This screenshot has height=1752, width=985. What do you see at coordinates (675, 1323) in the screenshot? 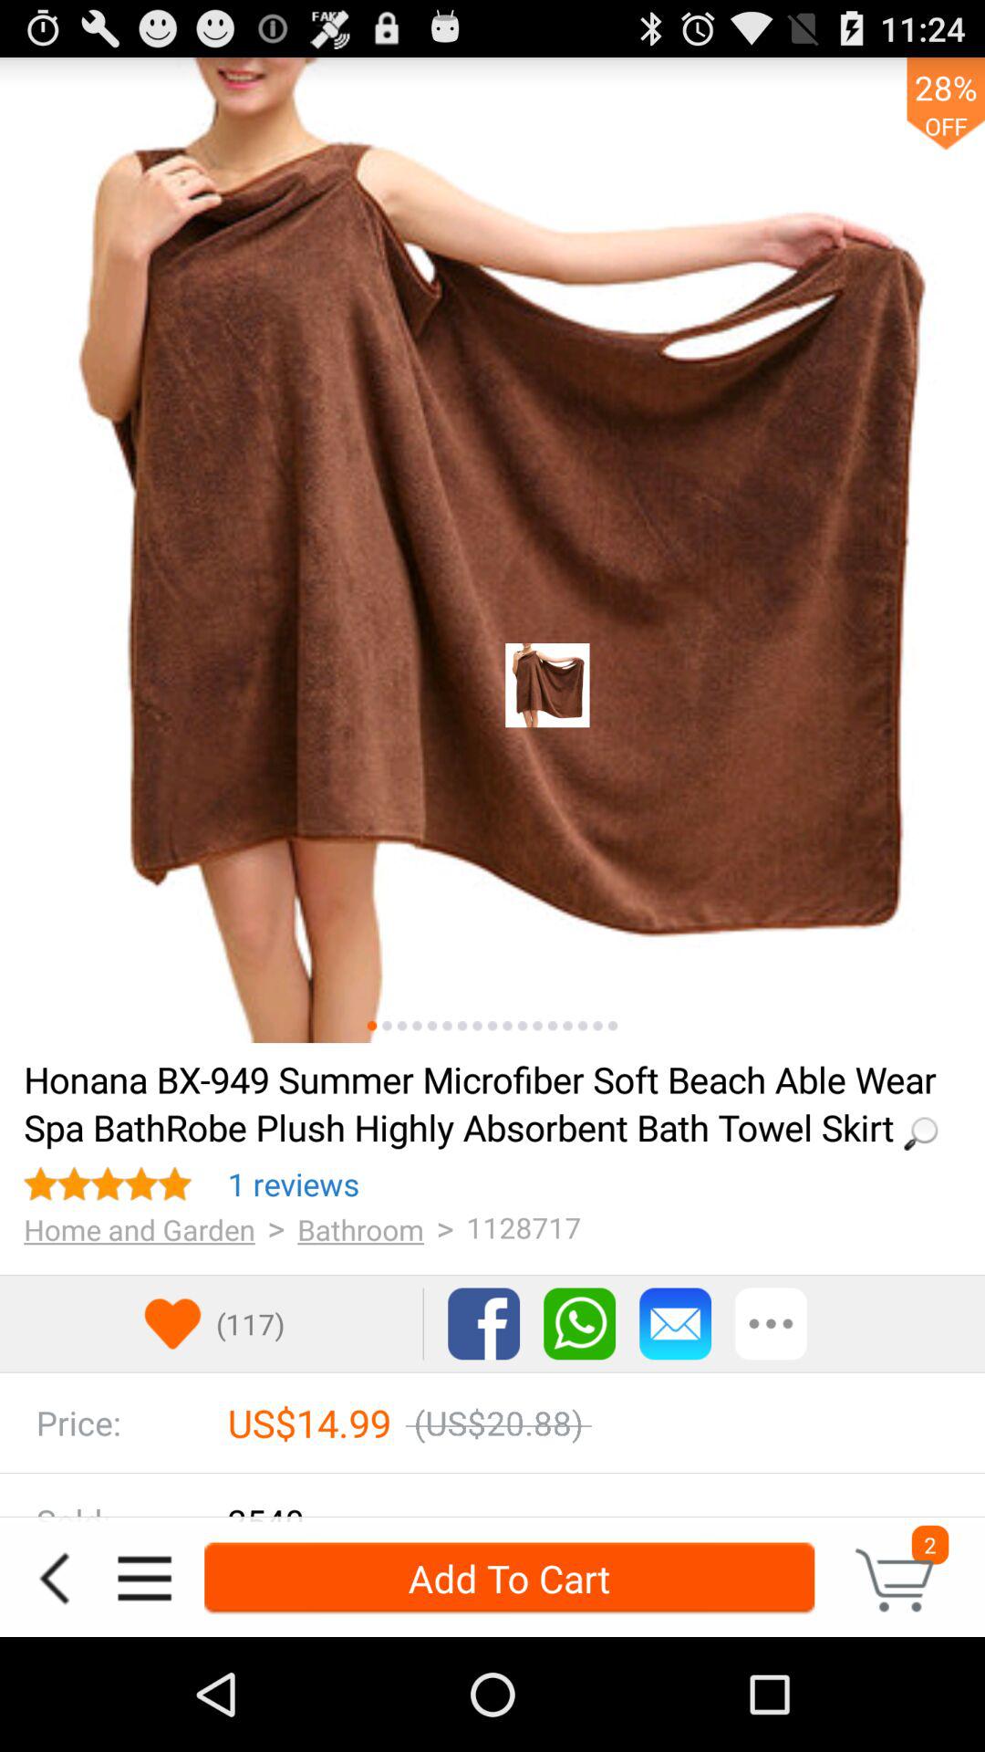
I see `share item by email` at bounding box center [675, 1323].